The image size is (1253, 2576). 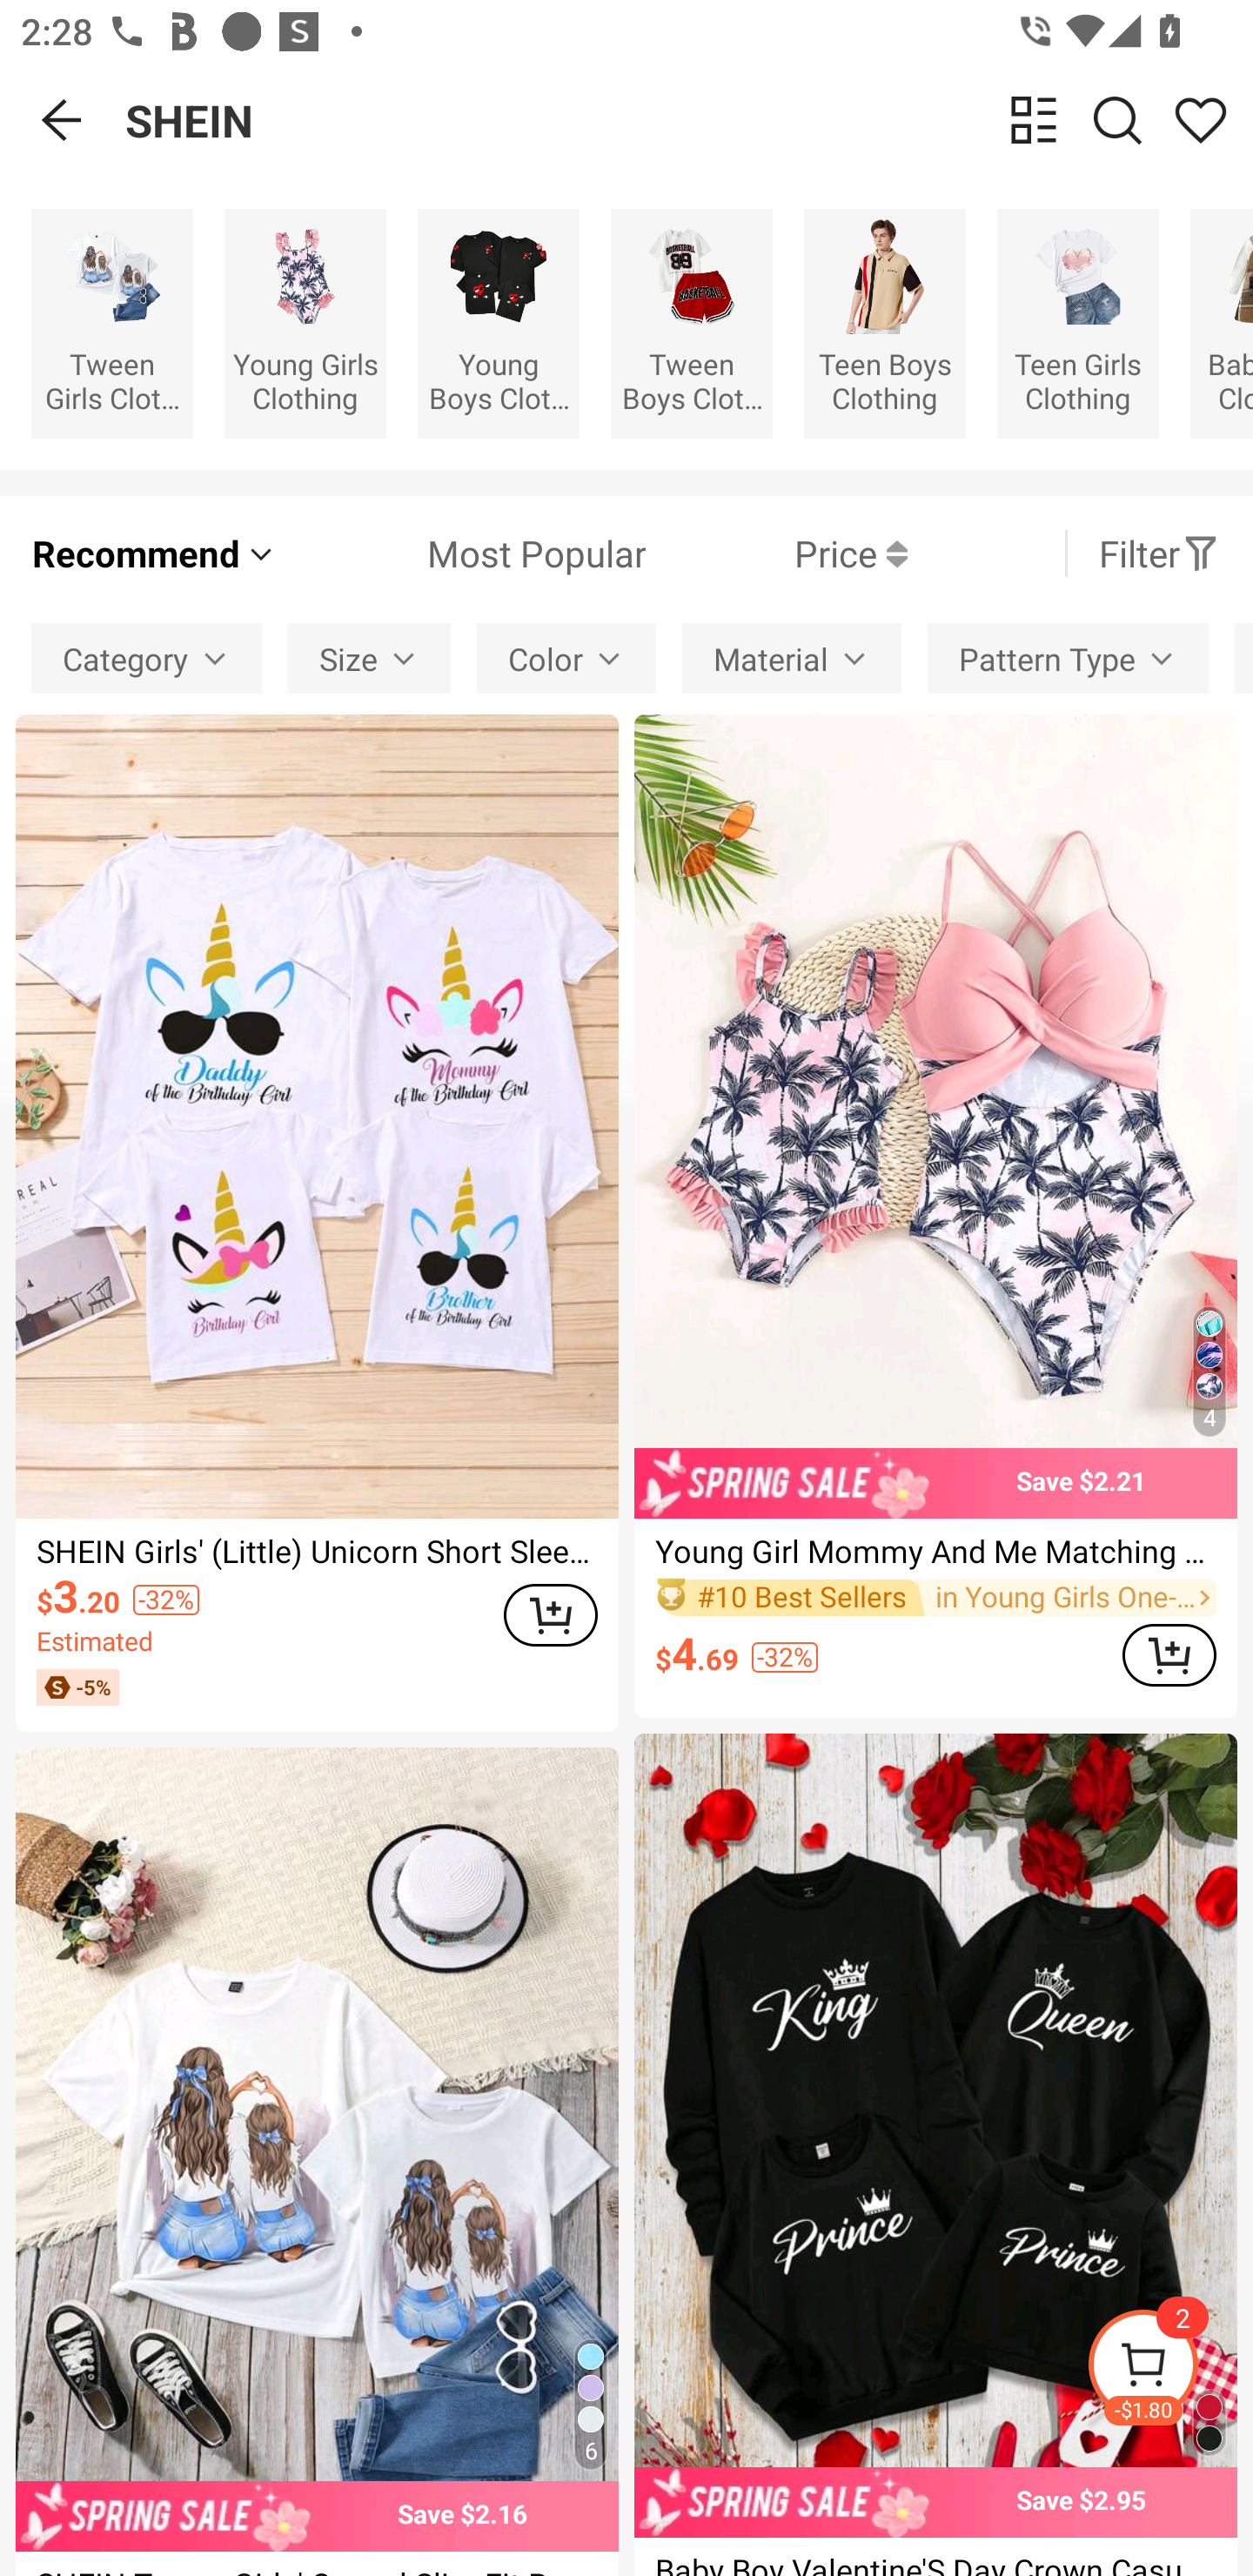 What do you see at coordinates (1169, 1654) in the screenshot?
I see `ADD TO CART` at bounding box center [1169, 1654].